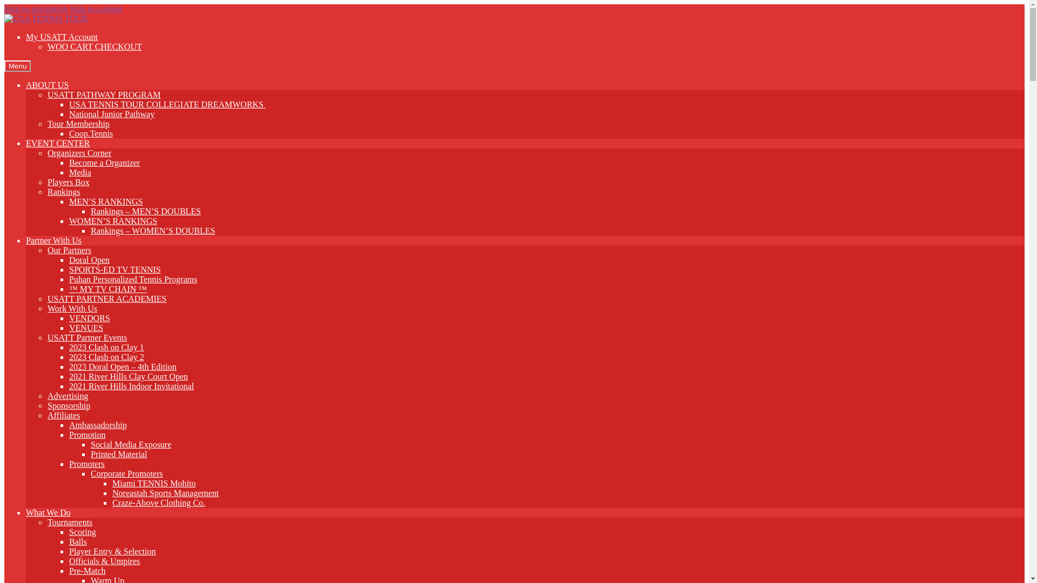 The height and width of the screenshot is (583, 1037). Describe the element at coordinates (132, 387) in the screenshot. I see `2021 River Hills Indoor Invitational` at that location.